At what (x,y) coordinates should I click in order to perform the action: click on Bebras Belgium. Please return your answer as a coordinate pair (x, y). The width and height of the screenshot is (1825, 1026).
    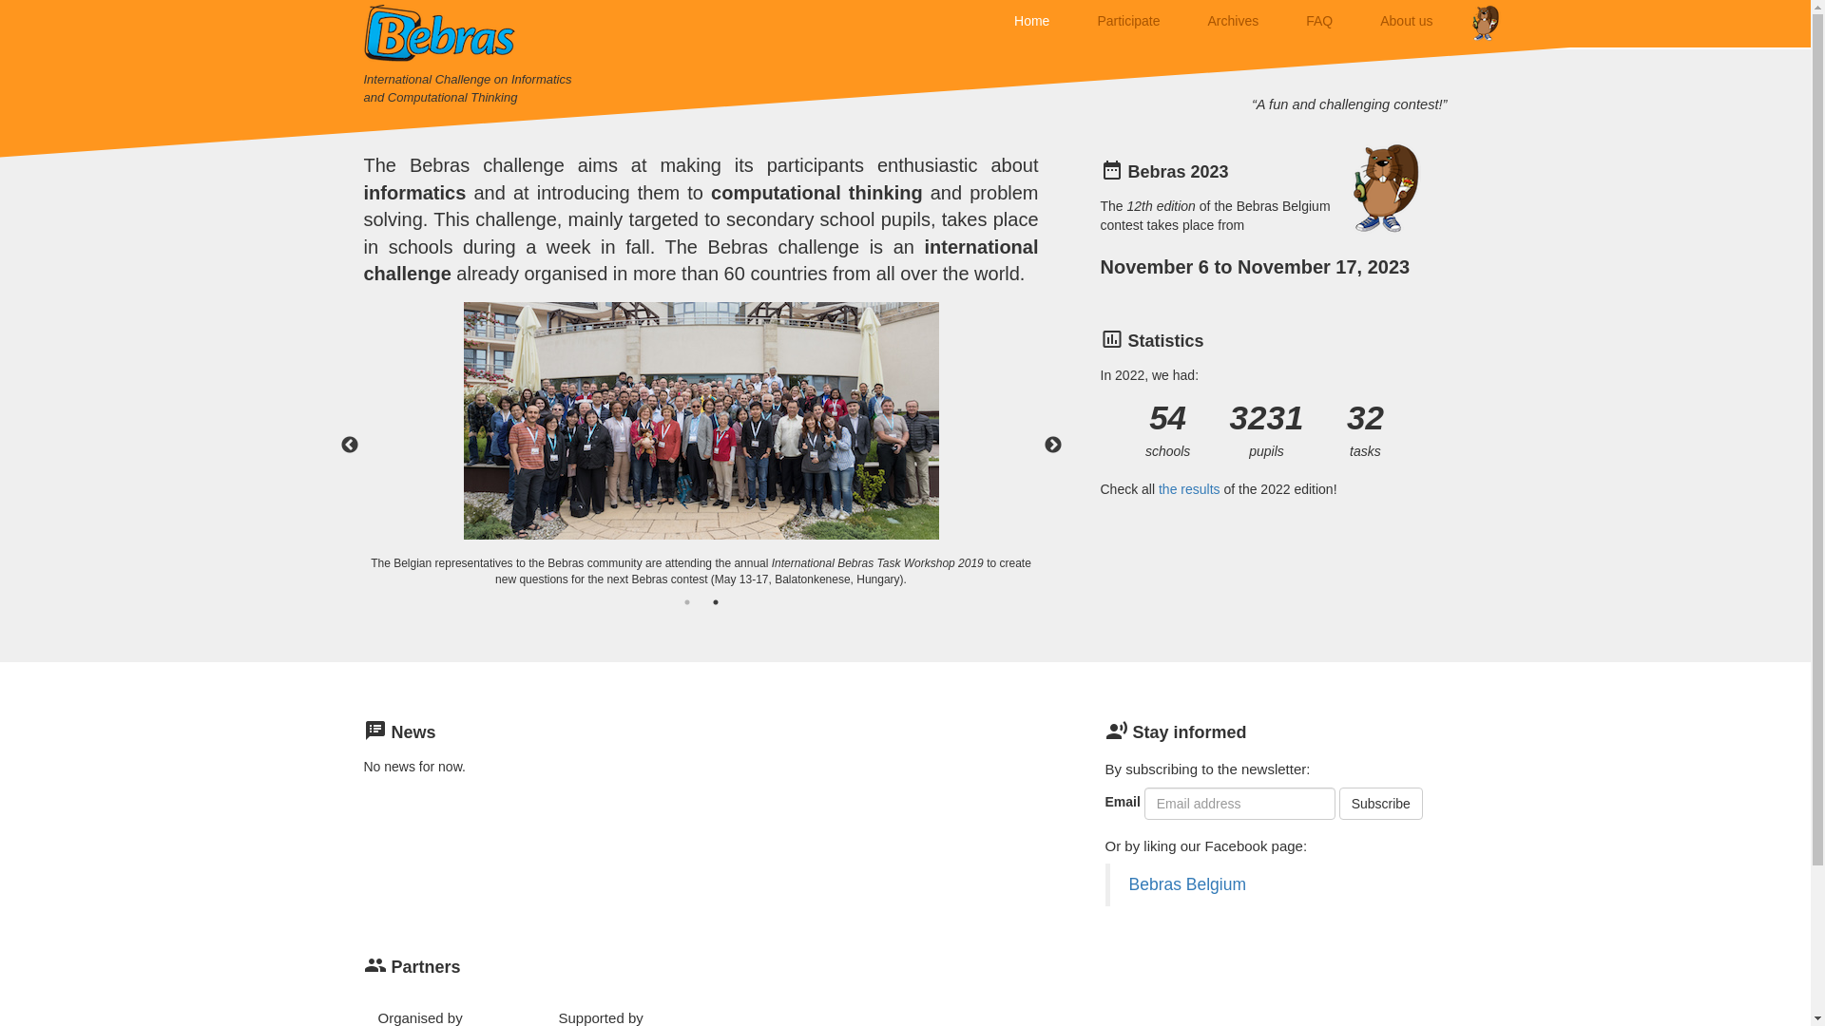
    Looking at the image, I should click on (1188, 884).